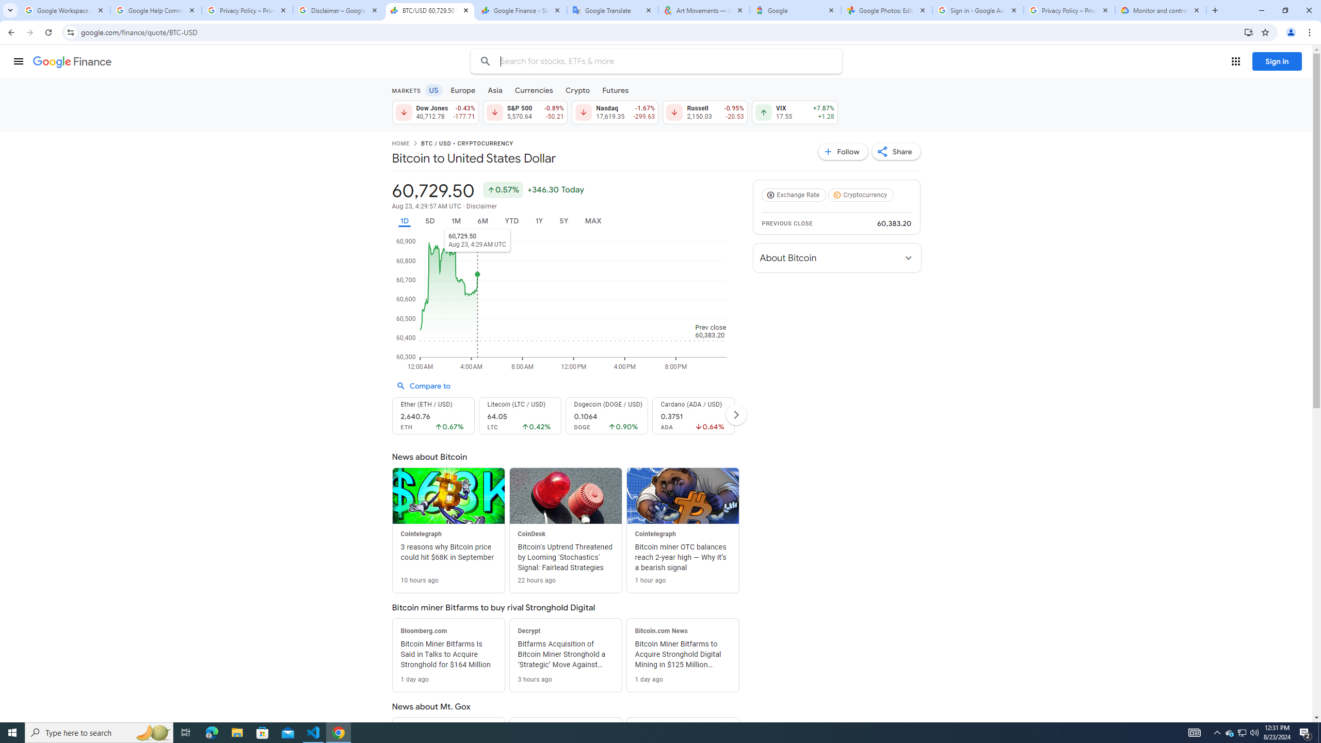  What do you see at coordinates (615, 90) in the screenshot?
I see `Futures` at bounding box center [615, 90].